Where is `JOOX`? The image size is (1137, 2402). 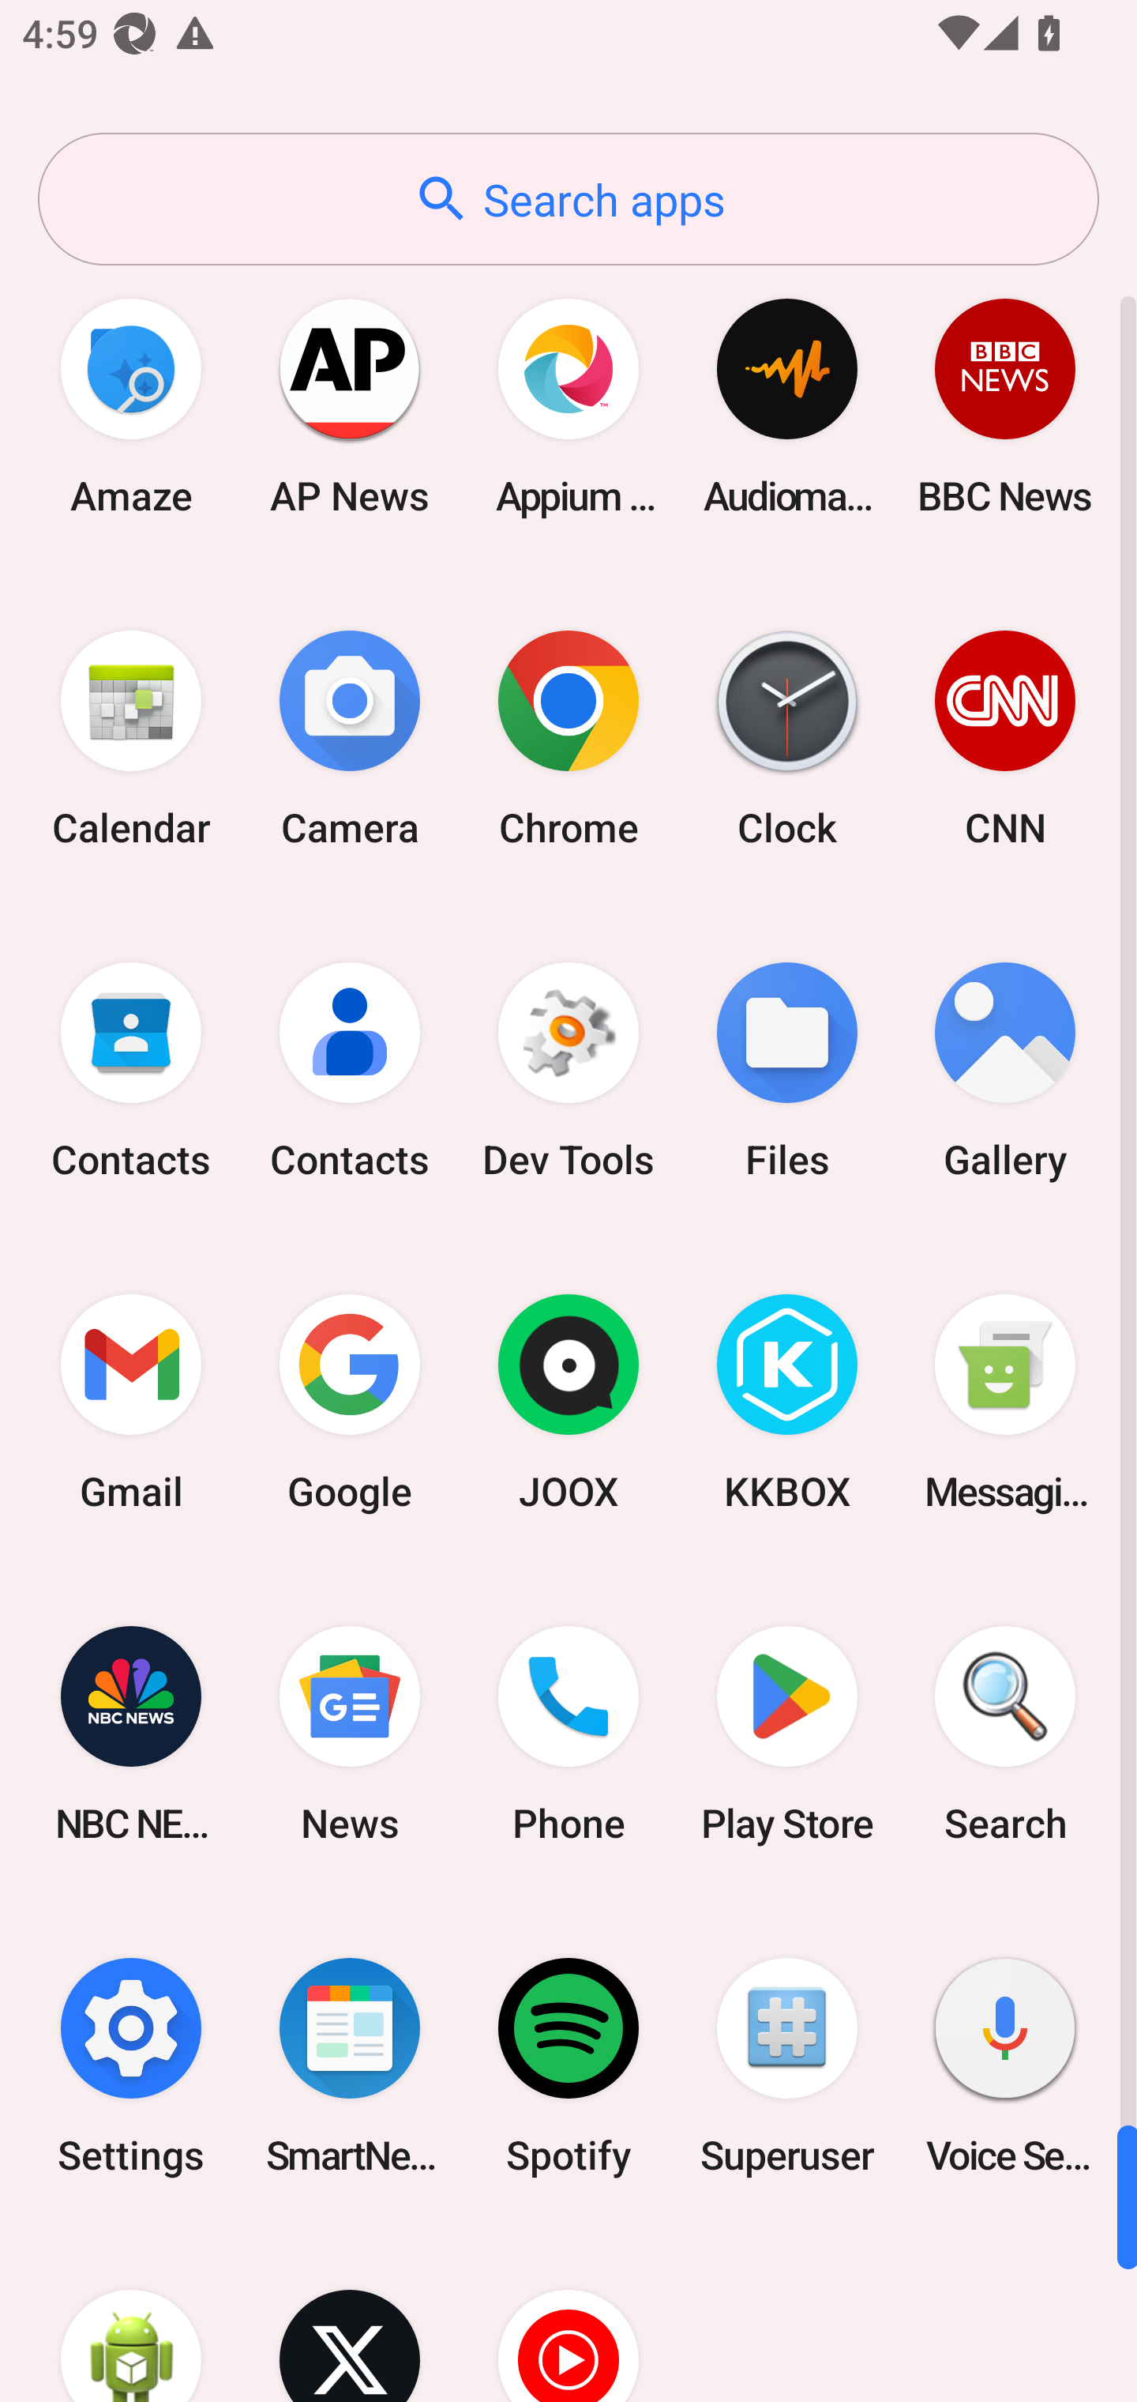
JOOX is located at coordinates (568, 1402).